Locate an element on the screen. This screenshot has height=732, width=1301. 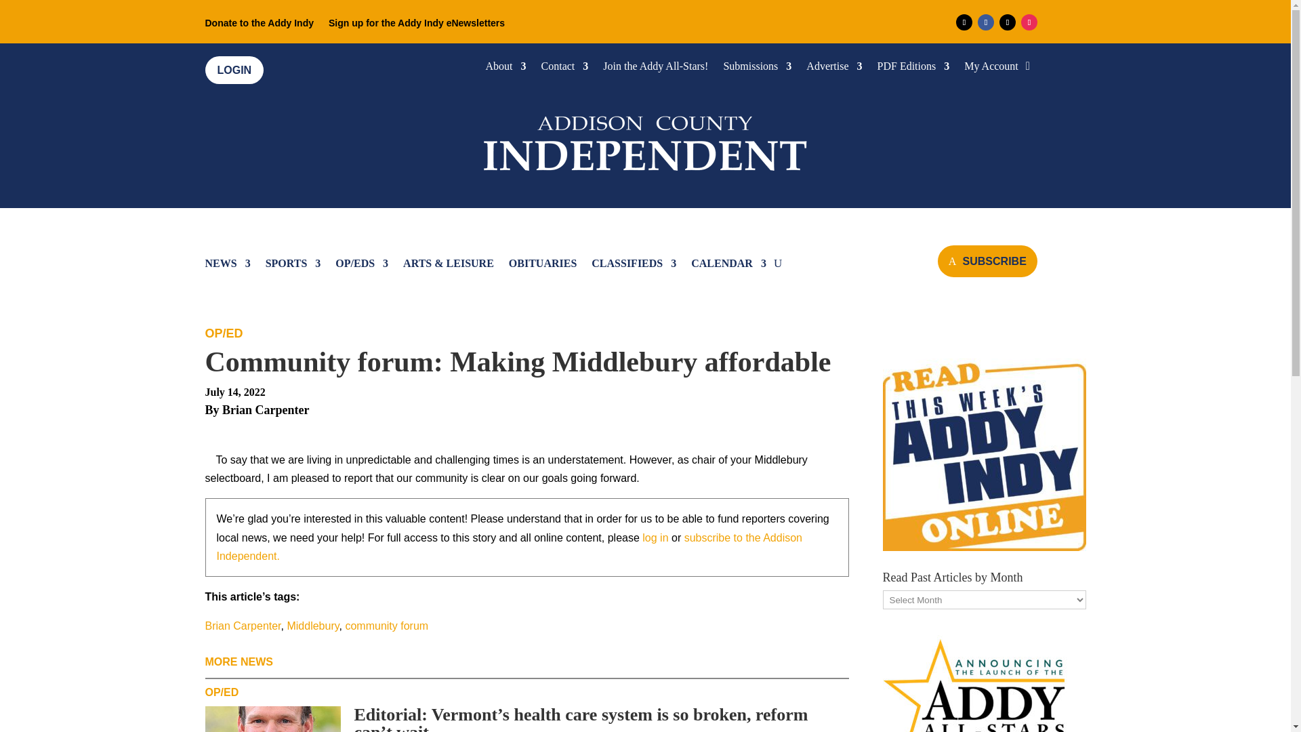
PDF Editions is located at coordinates (913, 69).